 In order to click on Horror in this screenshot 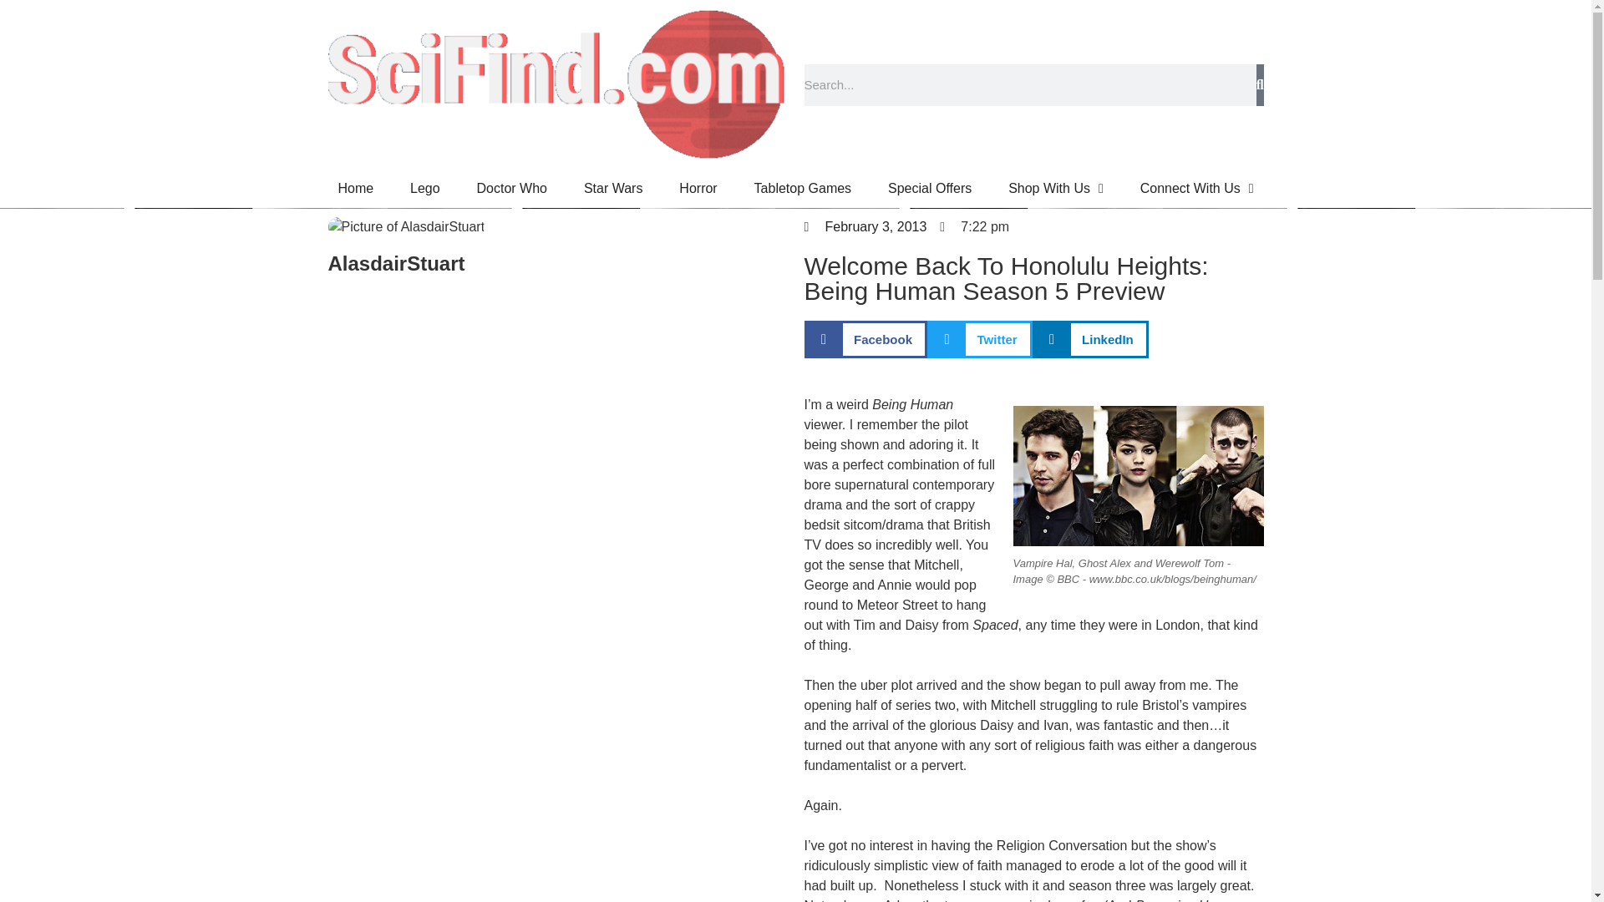, I will do `click(698, 189)`.